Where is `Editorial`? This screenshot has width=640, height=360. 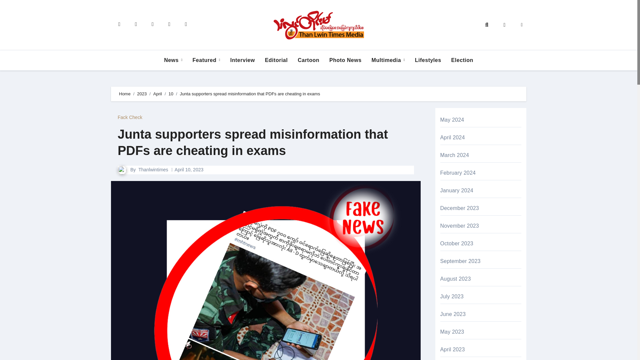 Editorial is located at coordinates (276, 60).